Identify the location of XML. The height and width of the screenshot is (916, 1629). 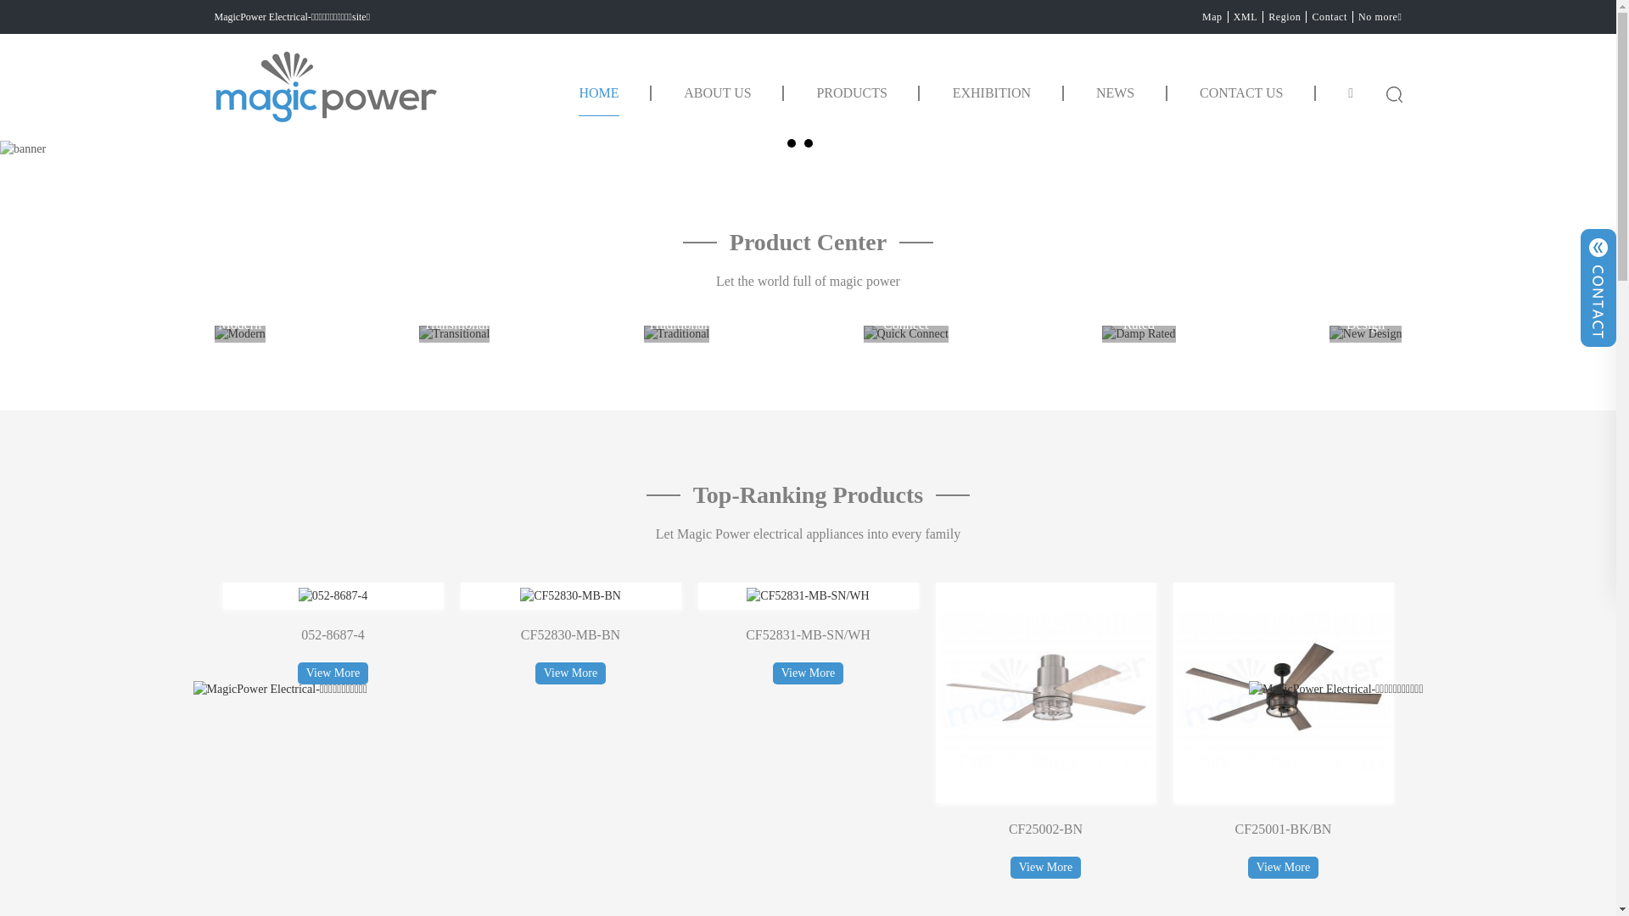
(1246, 17).